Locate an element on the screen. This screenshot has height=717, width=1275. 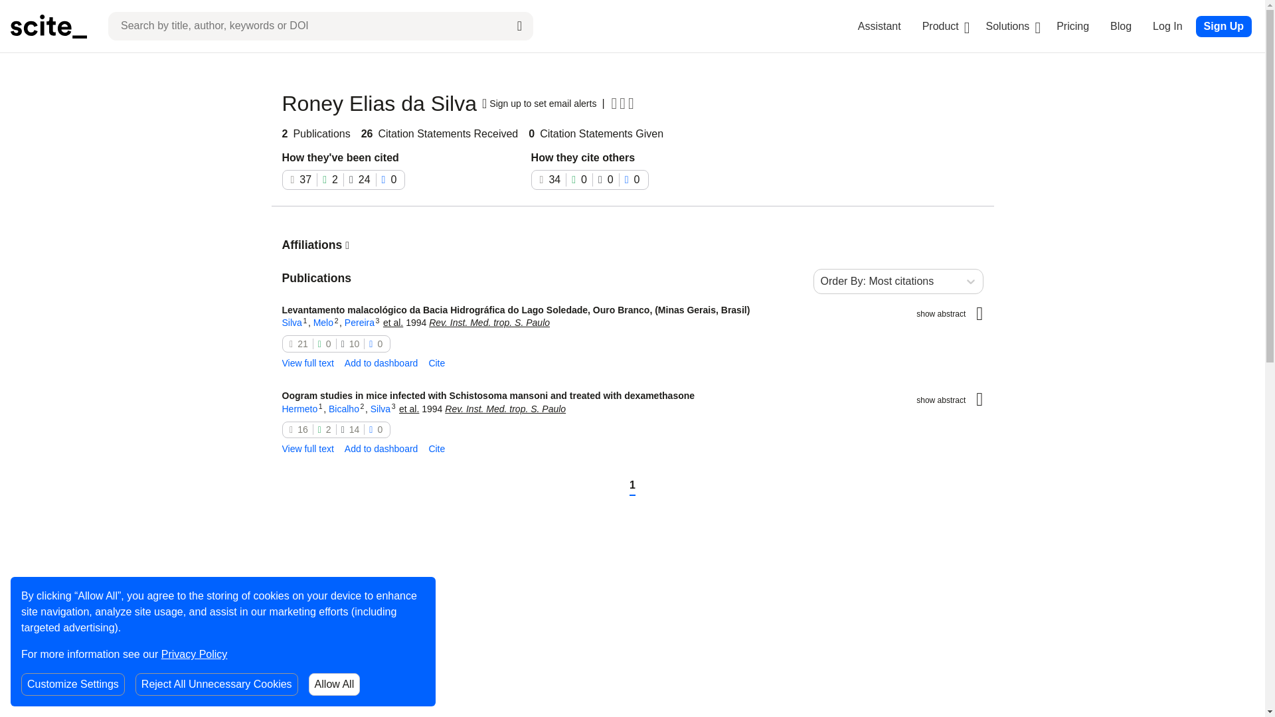
Silva is located at coordinates (291, 323).